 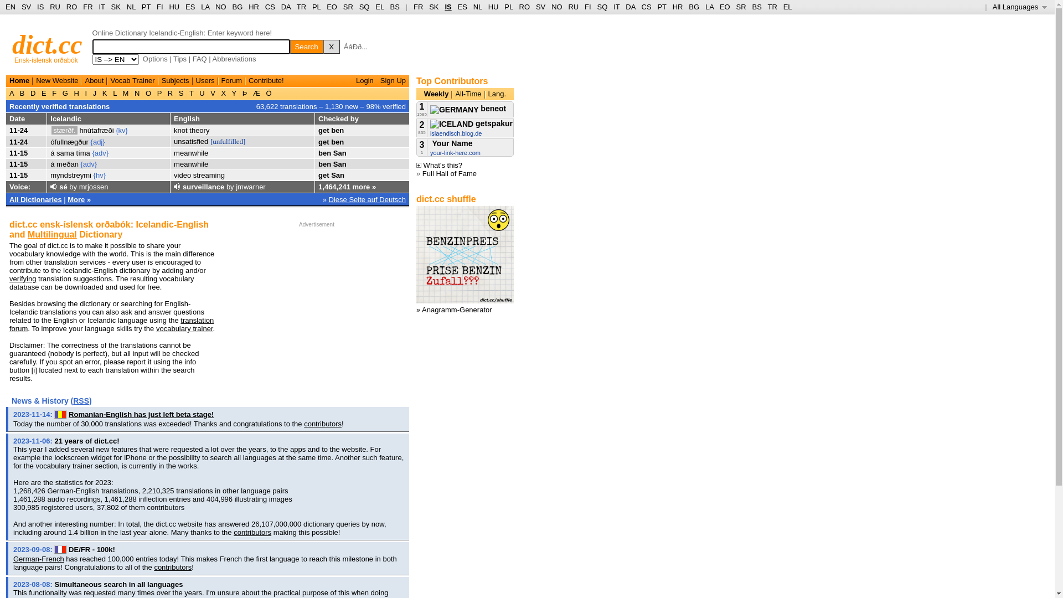 What do you see at coordinates (450, 174) in the screenshot?
I see `Full Hall of Fame` at bounding box center [450, 174].